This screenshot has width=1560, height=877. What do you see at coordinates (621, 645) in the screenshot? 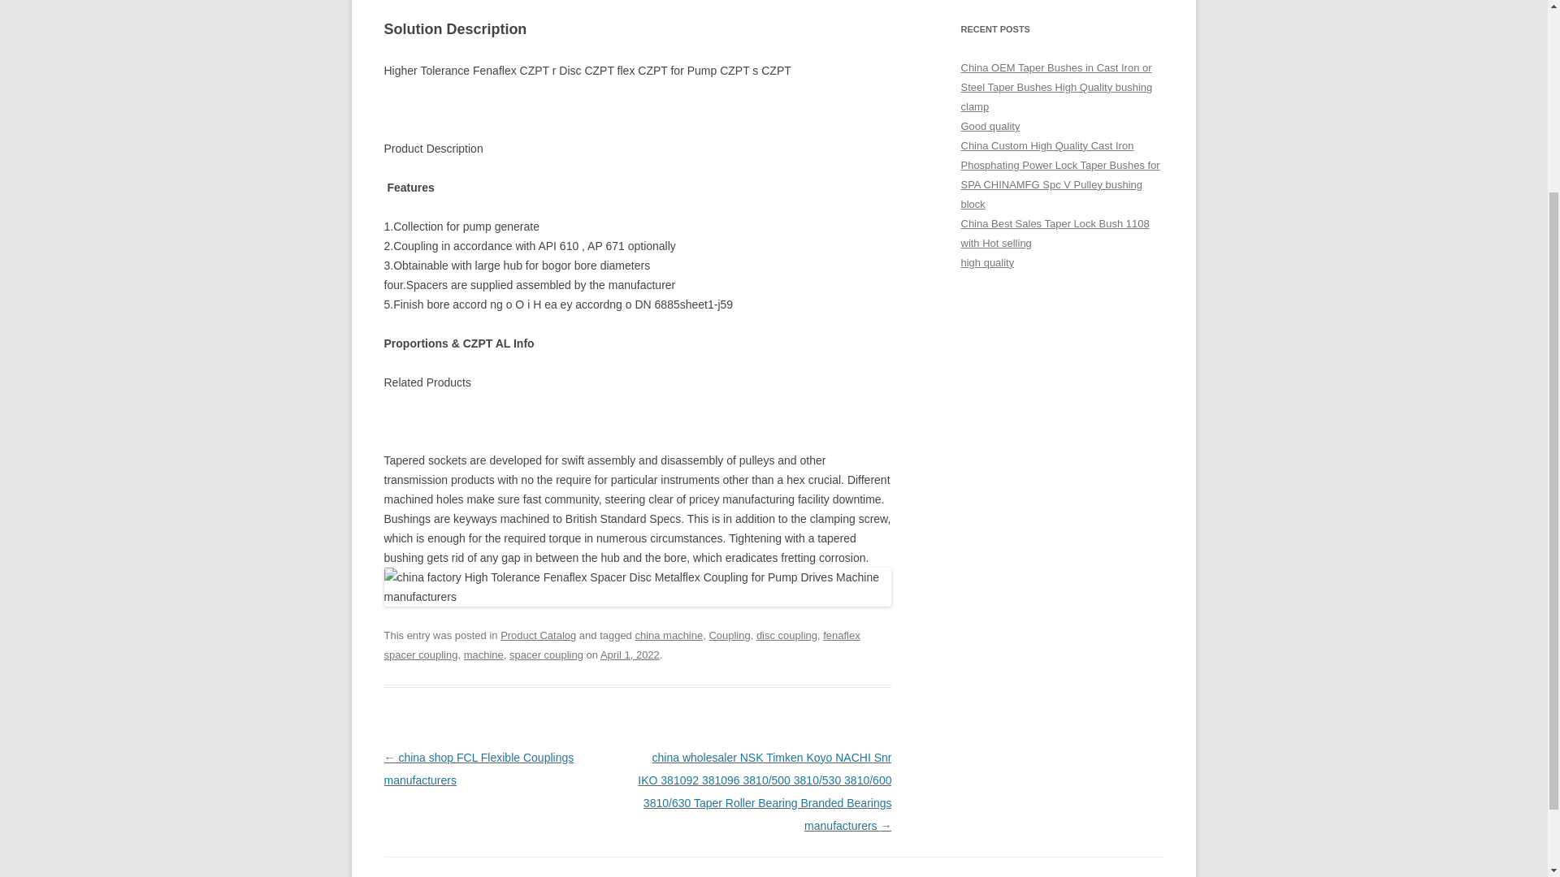
I see `fenaflex spacer coupling` at bounding box center [621, 645].